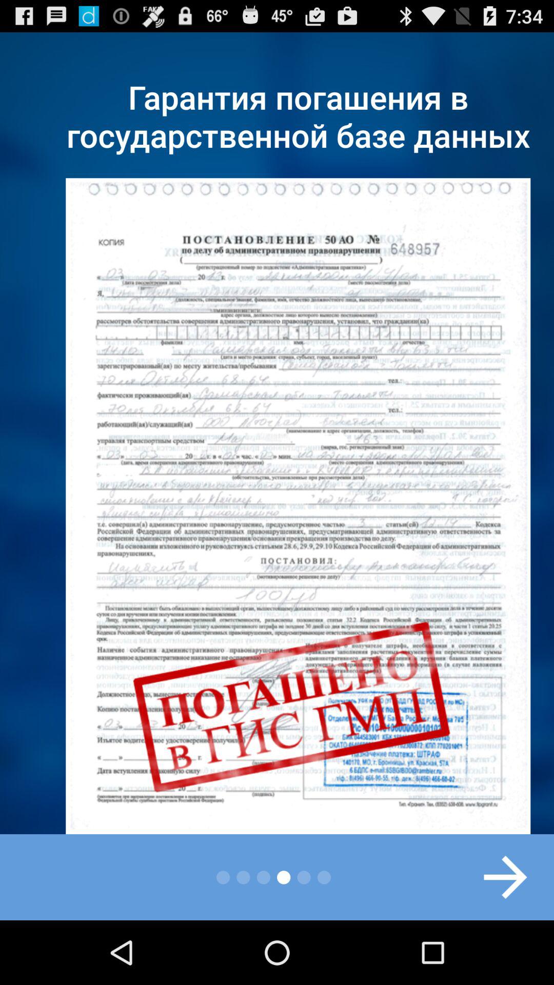  What do you see at coordinates (494, 877) in the screenshot?
I see `tap the item at the bottom right corner` at bounding box center [494, 877].